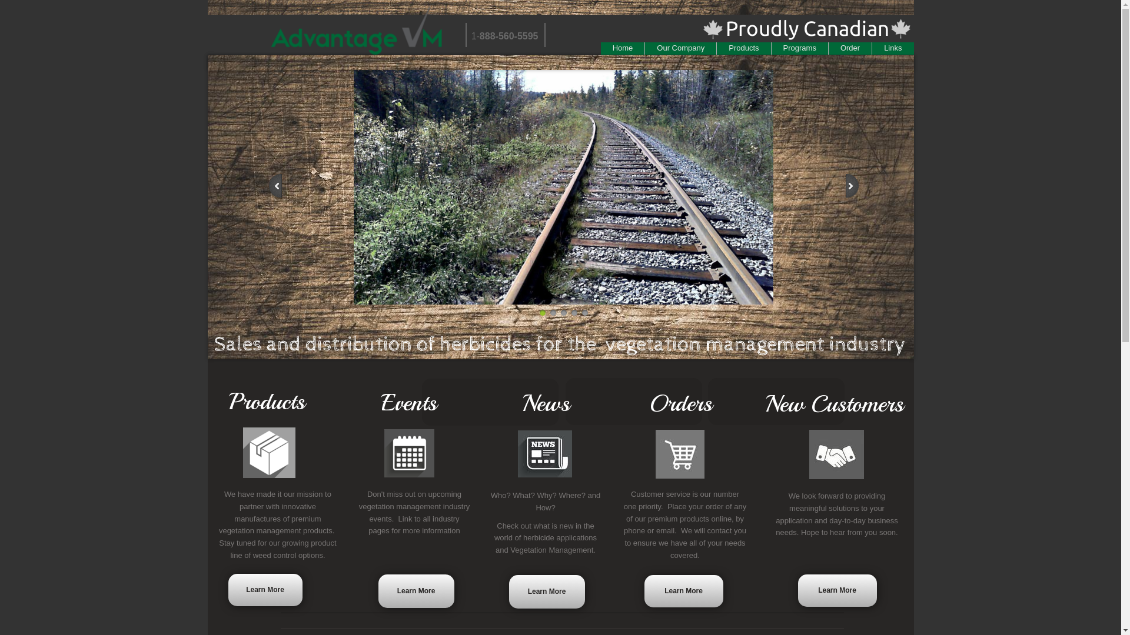  What do you see at coordinates (265, 590) in the screenshot?
I see `Learn More` at bounding box center [265, 590].